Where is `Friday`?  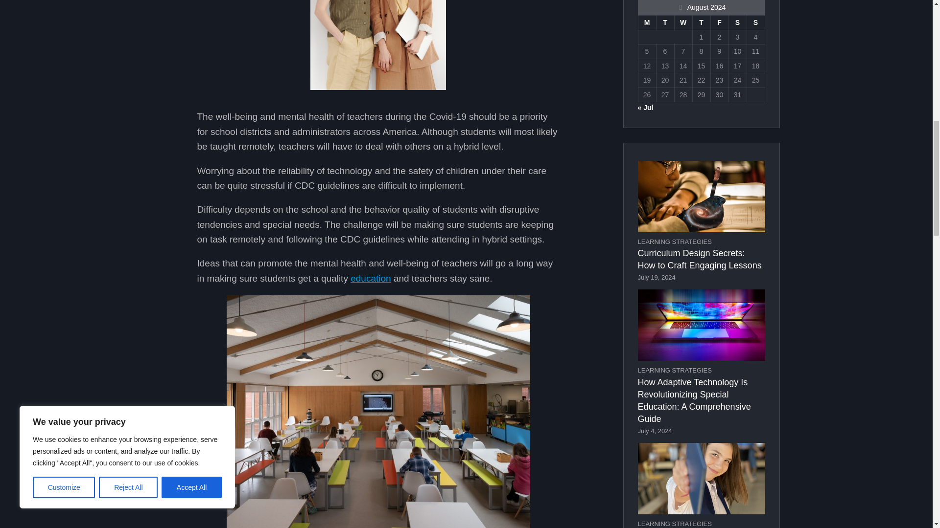
Friday is located at coordinates (720, 22).